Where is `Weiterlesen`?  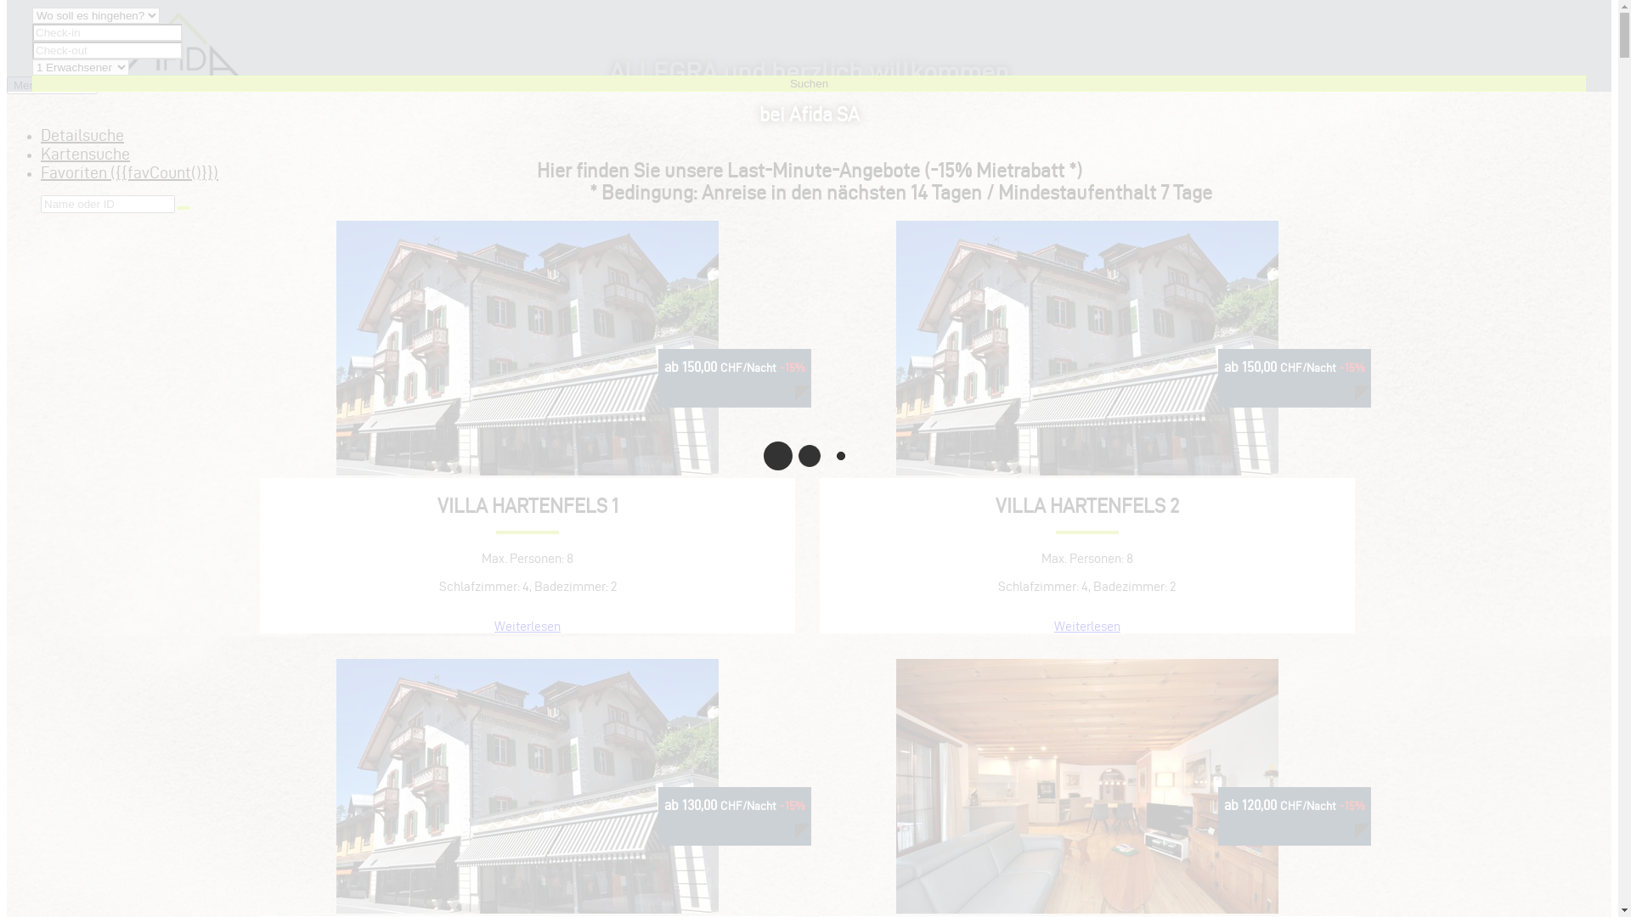 Weiterlesen is located at coordinates (528, 627).